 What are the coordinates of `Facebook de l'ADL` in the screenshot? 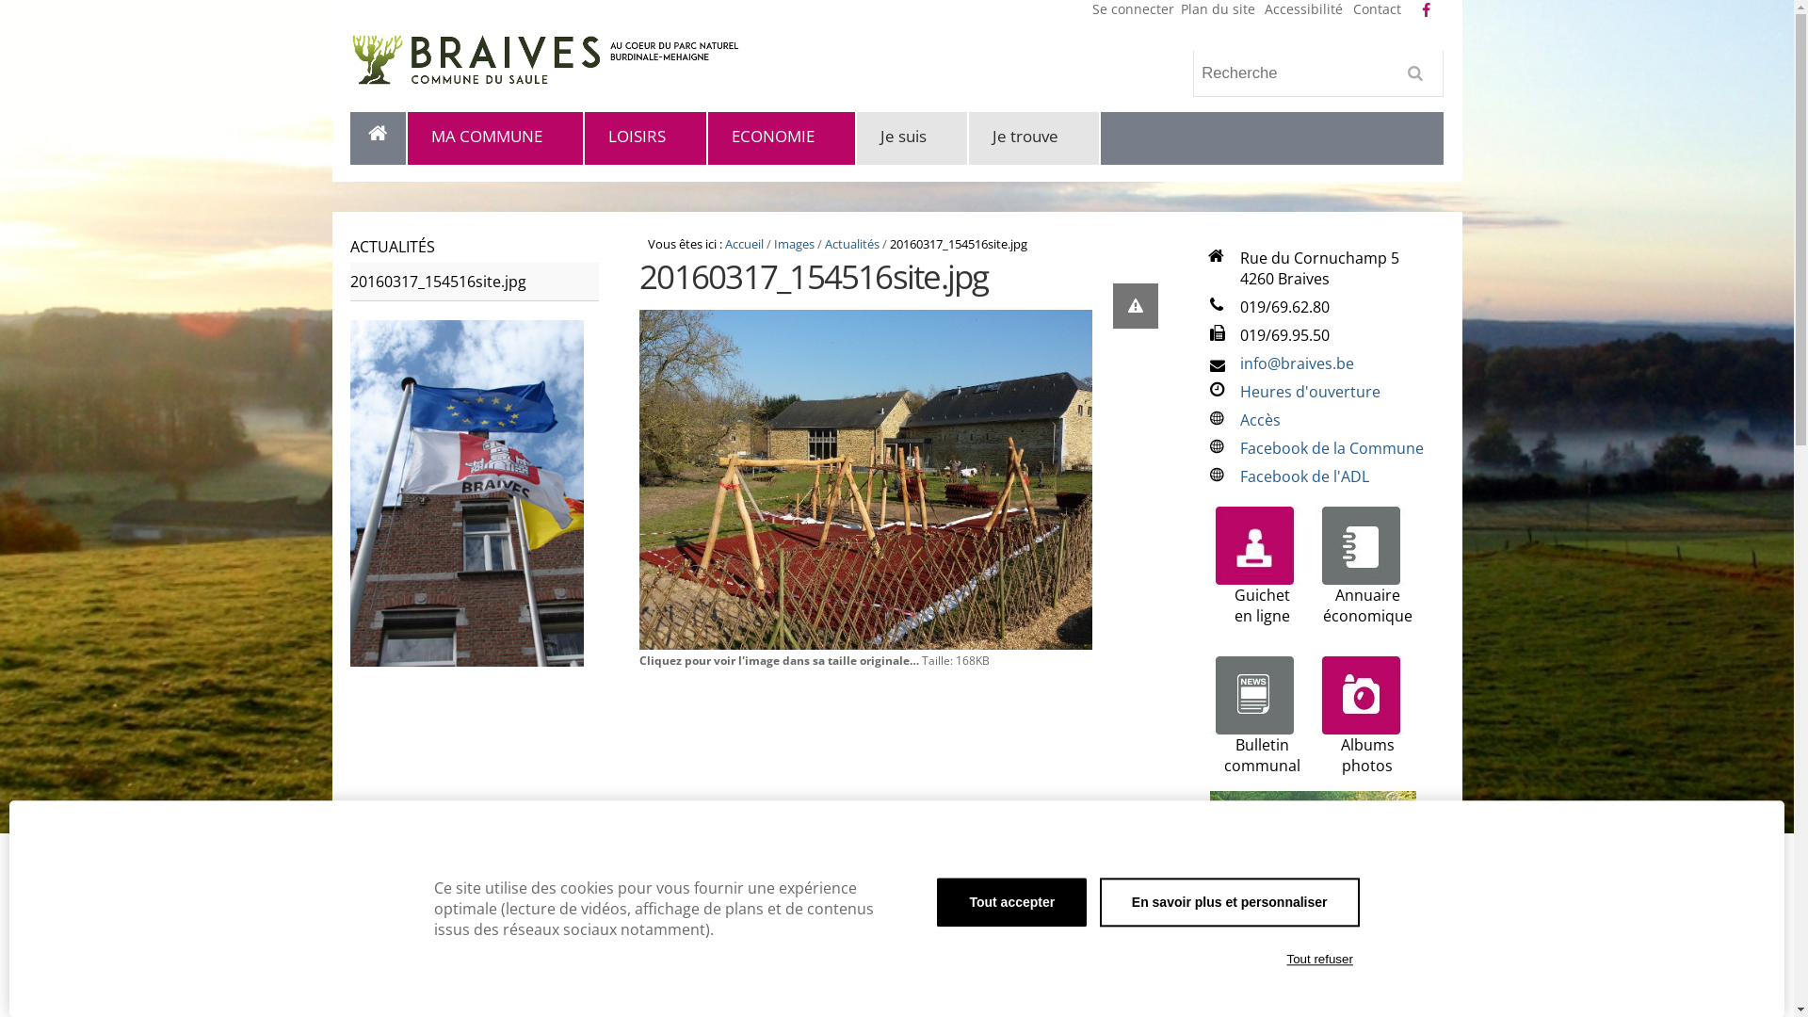 It's located at (1305, 476).